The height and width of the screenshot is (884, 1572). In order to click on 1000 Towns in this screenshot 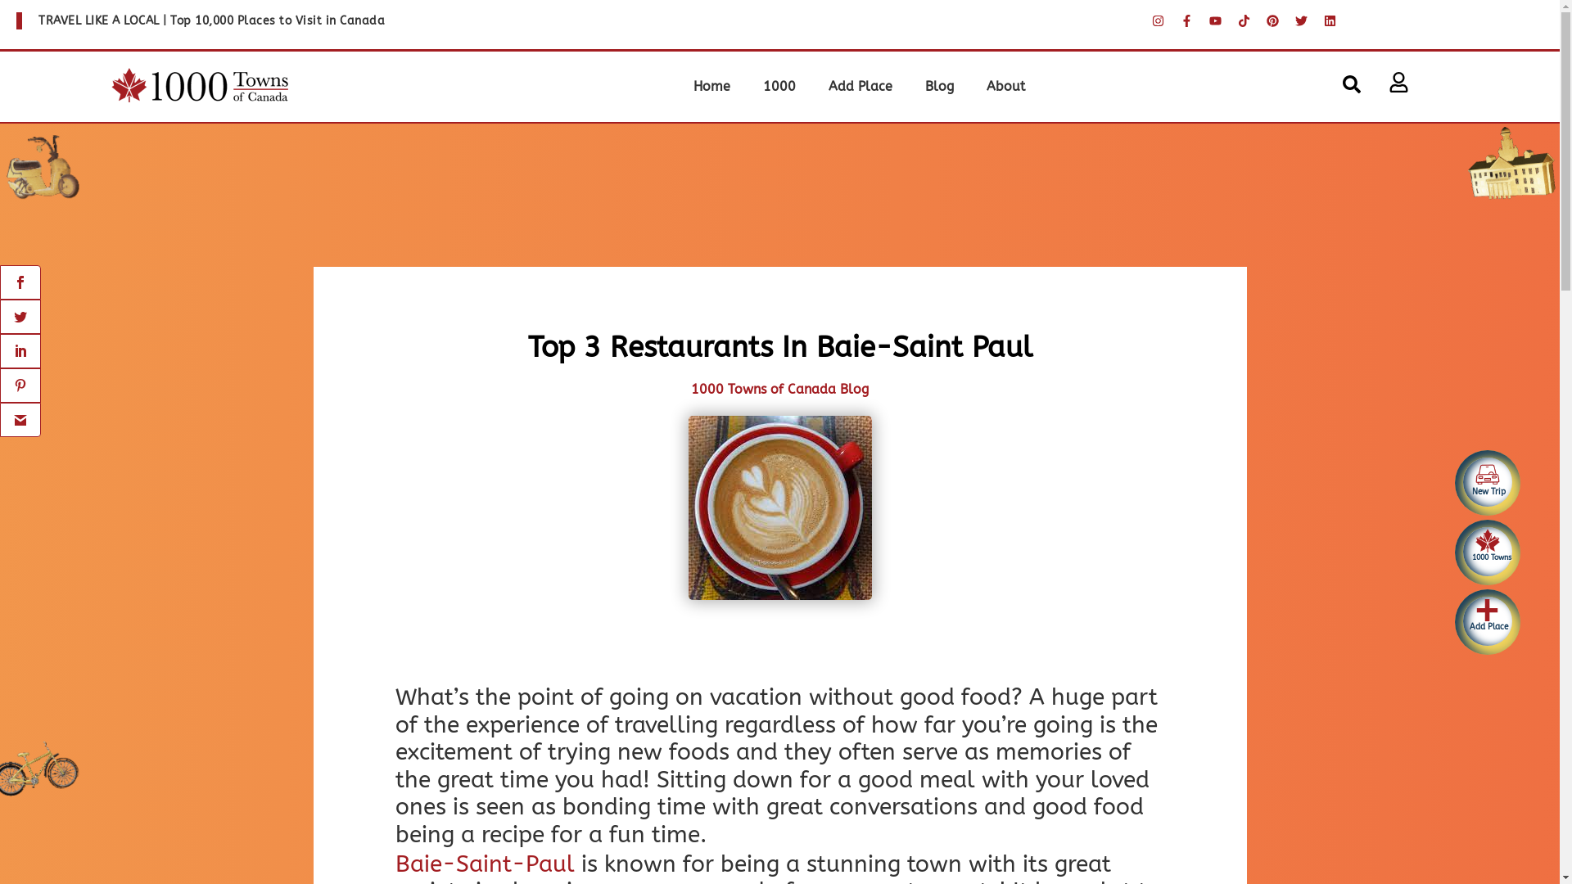, I will do `click(1488, 552)`.